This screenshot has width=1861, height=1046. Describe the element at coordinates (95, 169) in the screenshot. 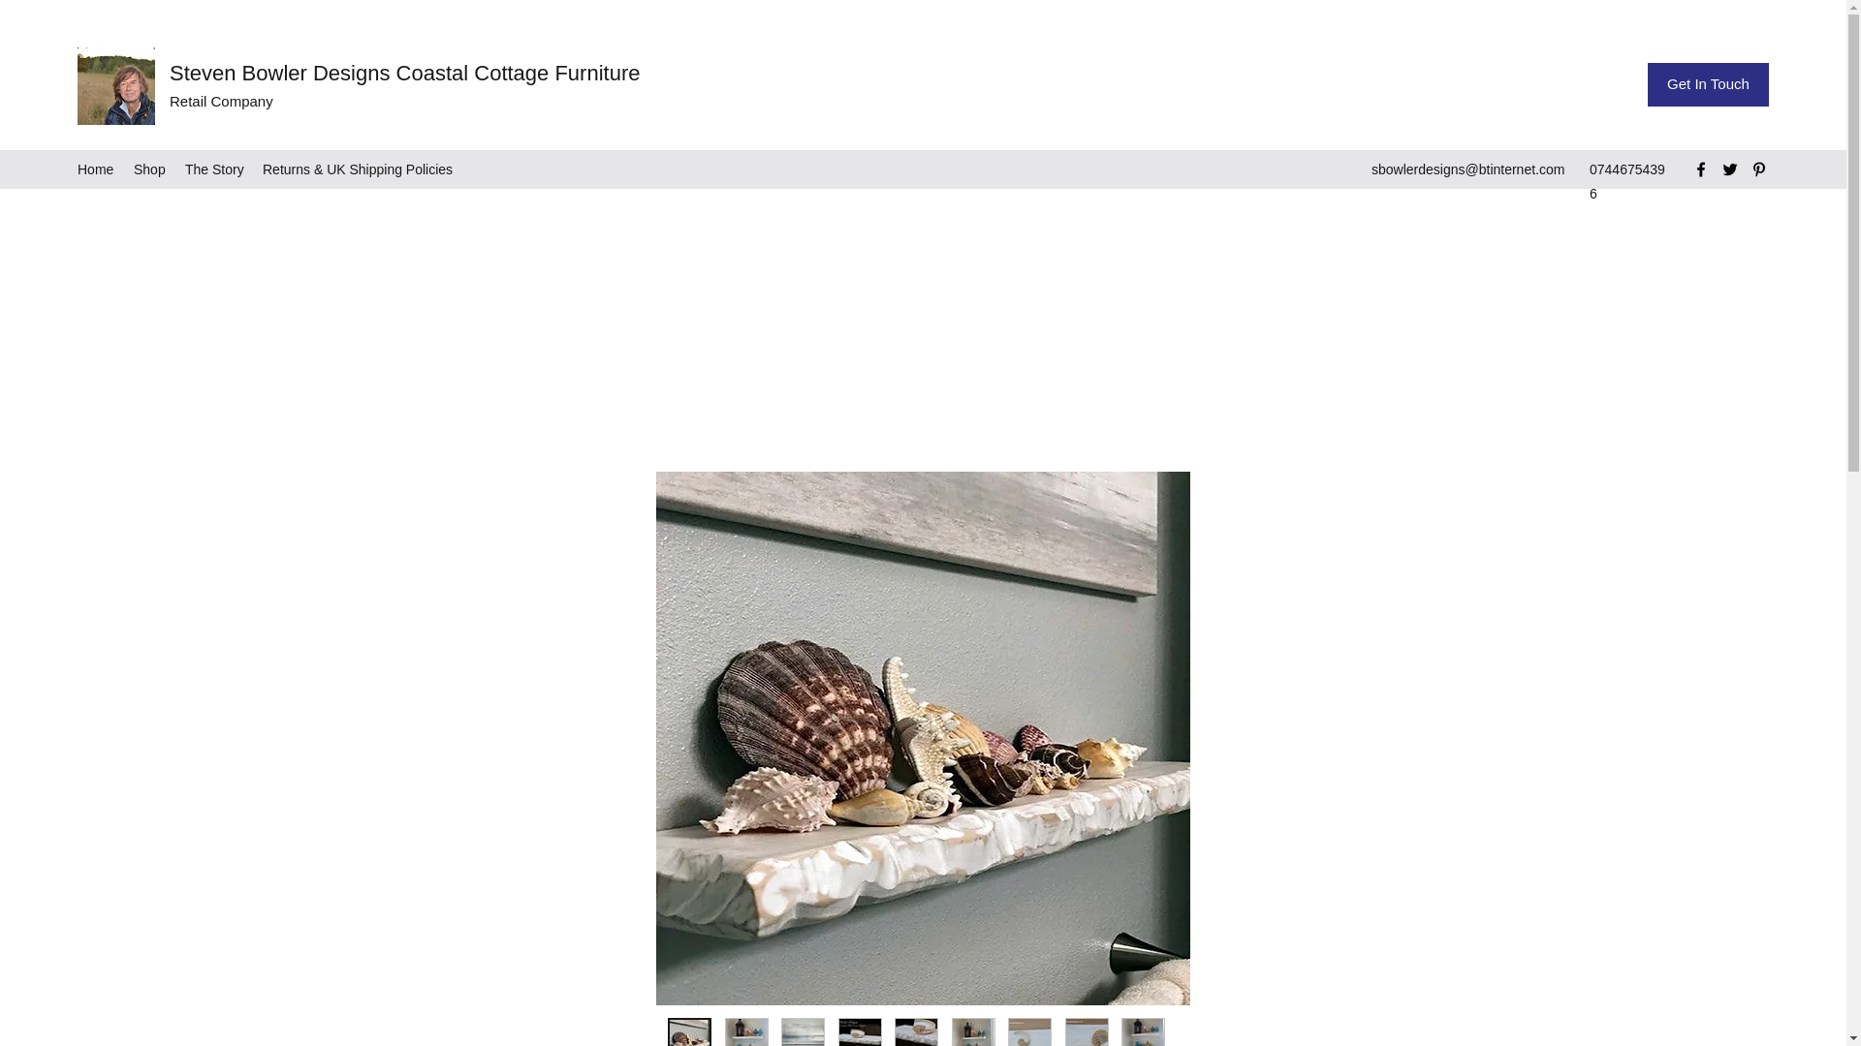

I see `Home` at that location.